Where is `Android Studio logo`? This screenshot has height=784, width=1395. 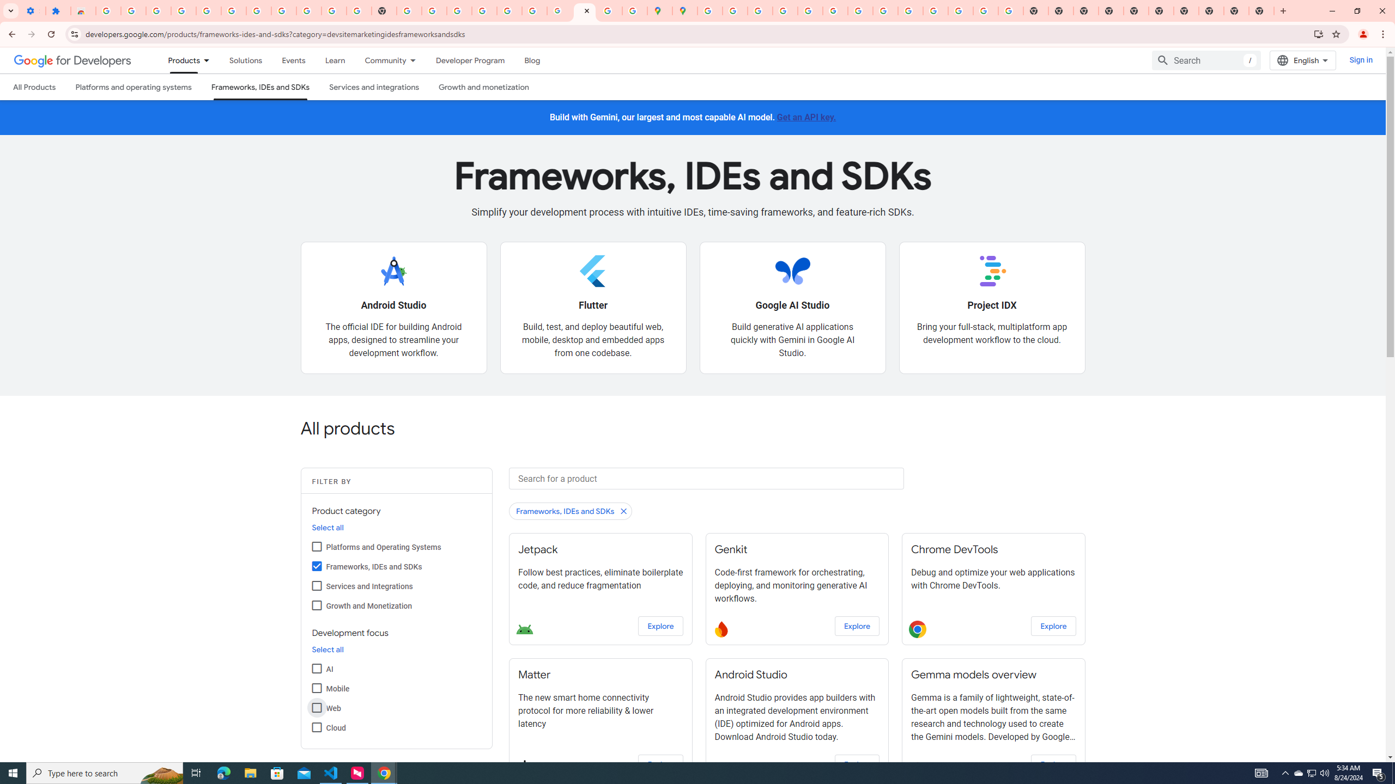 Android Studio logo is located at coordinates (394, 271).